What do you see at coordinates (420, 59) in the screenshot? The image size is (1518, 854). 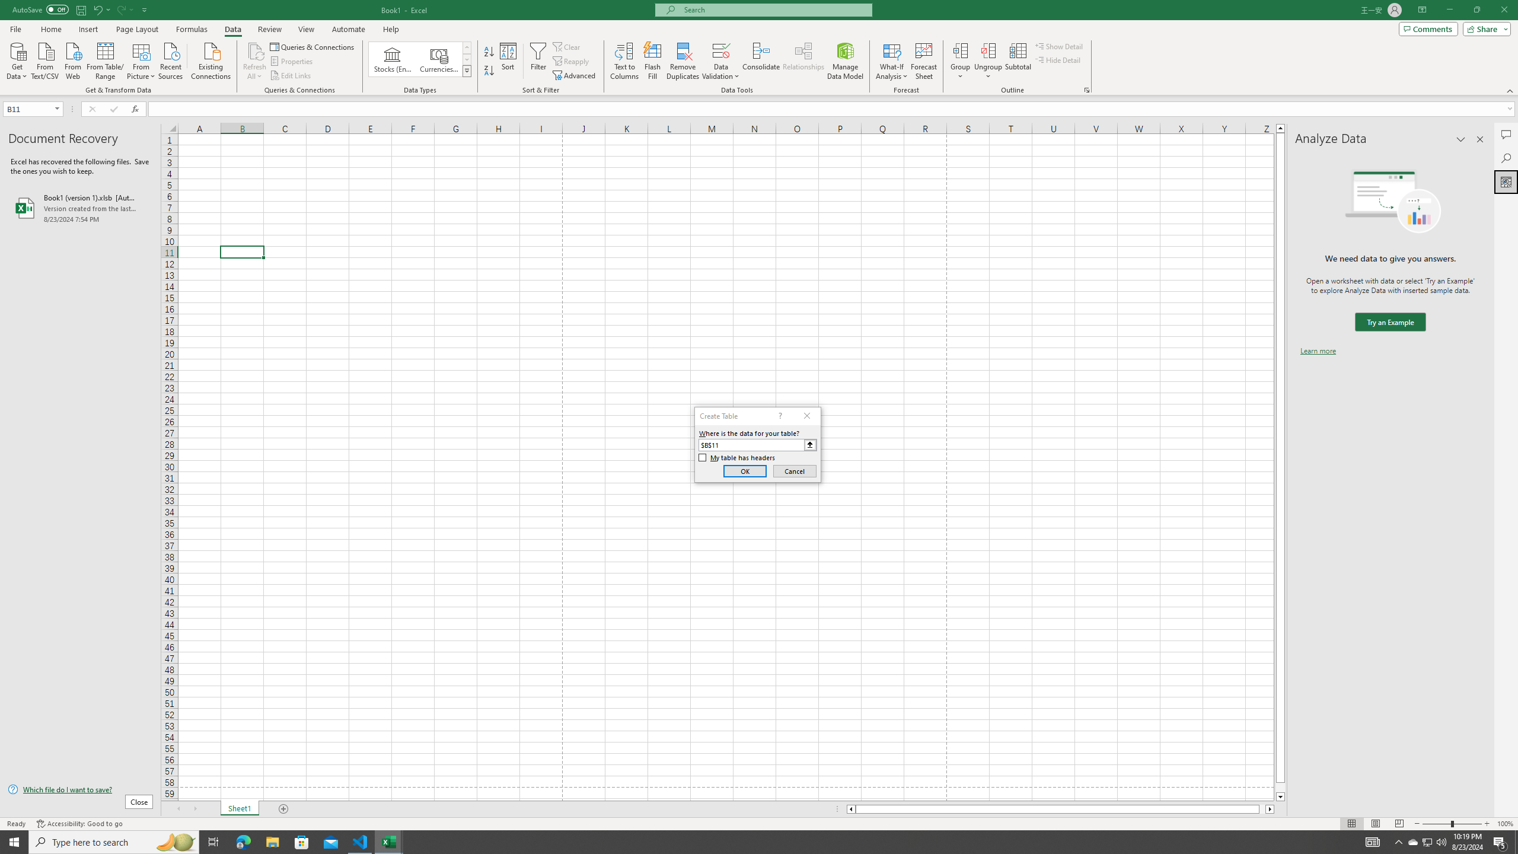 I see `AutomationID: ConvertToLinkedEntity` at bounding box center [420, 59].